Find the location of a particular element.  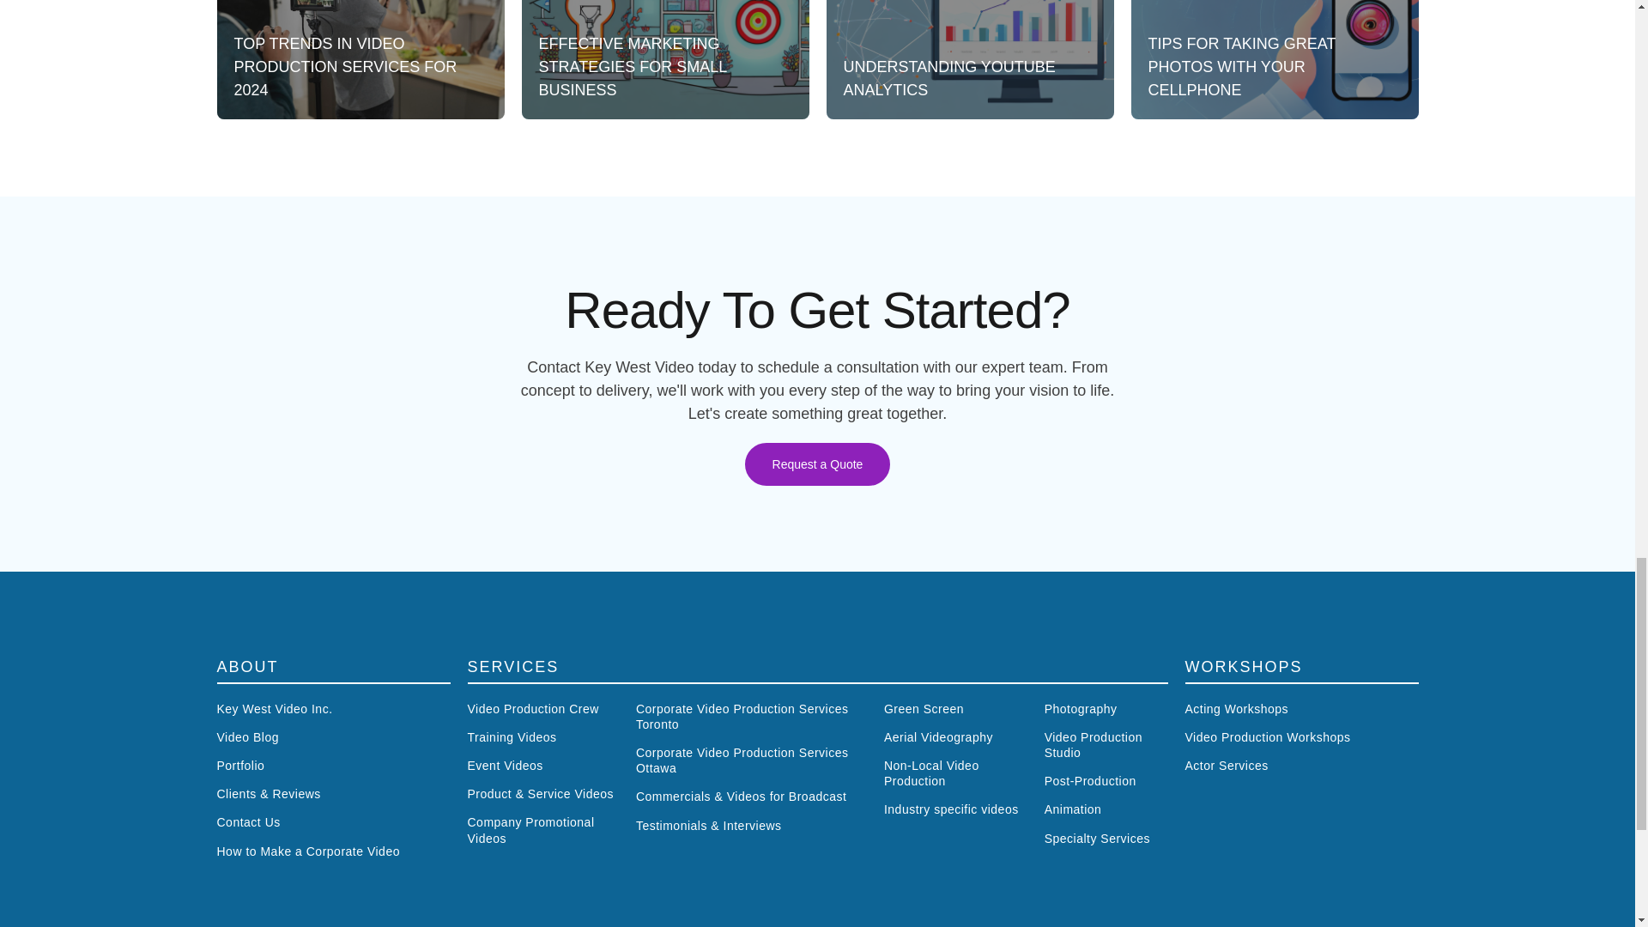

Request a Quote is located at coordinates (817, 463).